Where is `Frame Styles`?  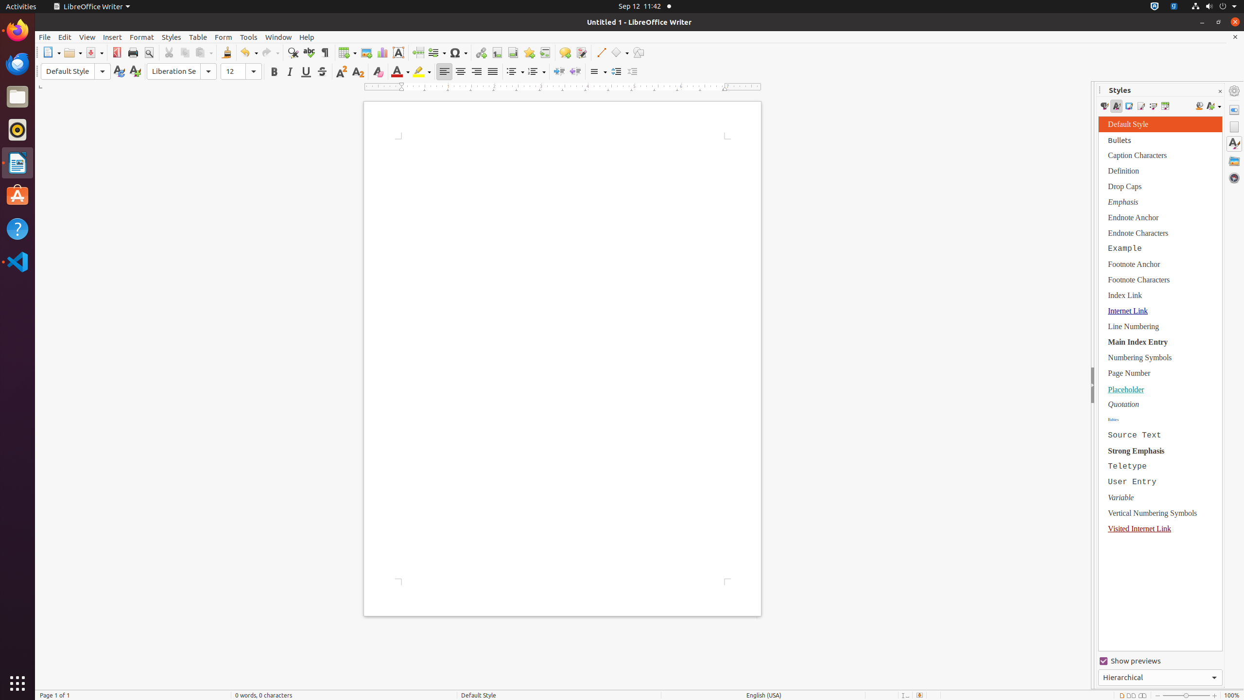
Frame Styles is located at coordinates (1128, 106).